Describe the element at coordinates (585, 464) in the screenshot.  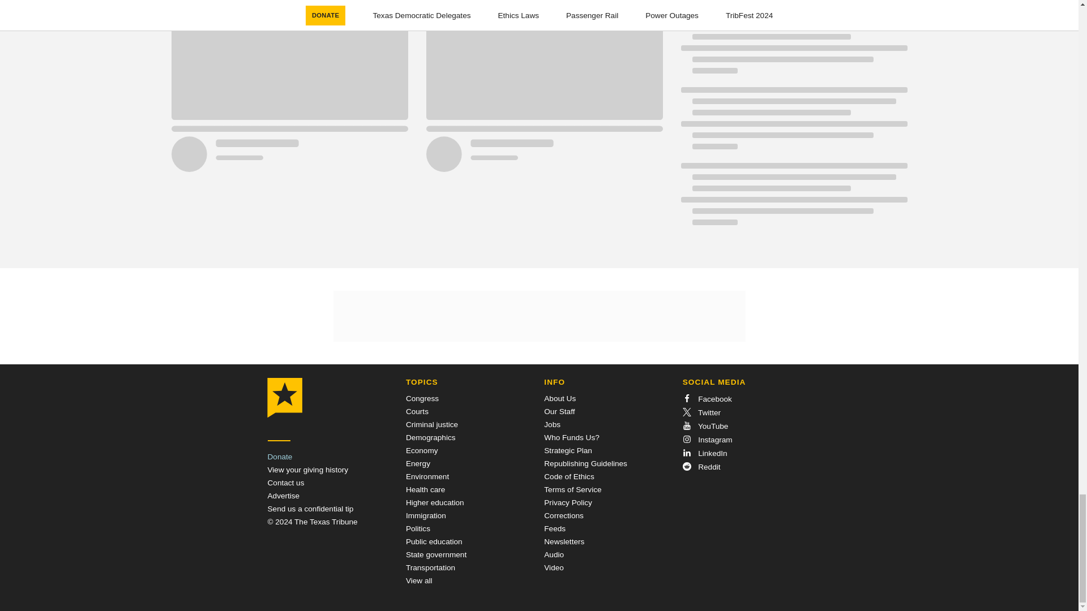
I see `Republishing Guidelines` at that location.